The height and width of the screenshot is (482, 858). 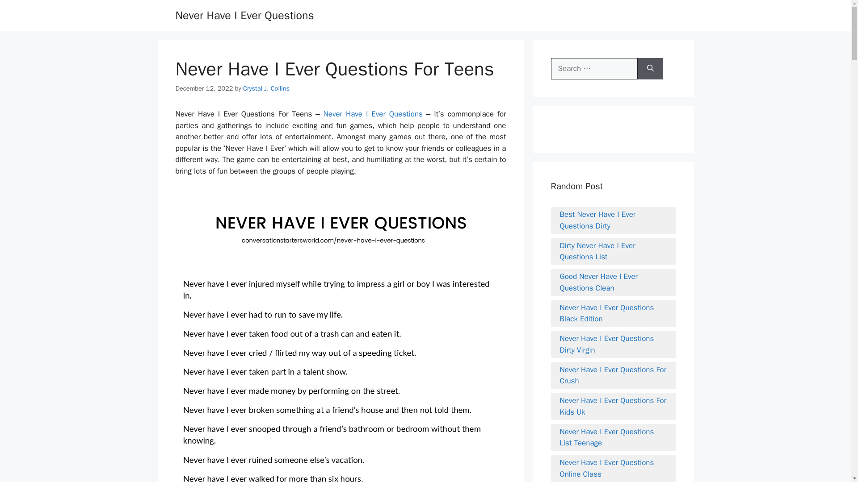 What do you see at coordinates (266, 88) in the screenshot?
I see `Crystal J. Collins` at bounding box center [266, 88].